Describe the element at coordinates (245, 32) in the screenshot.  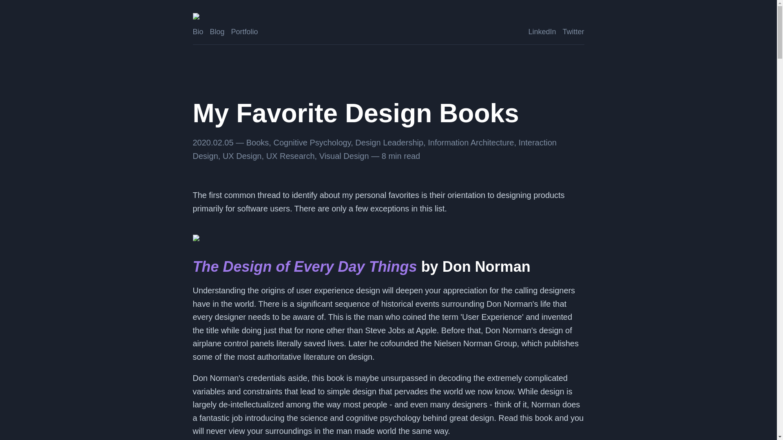
I see `Portfolio` at that location.